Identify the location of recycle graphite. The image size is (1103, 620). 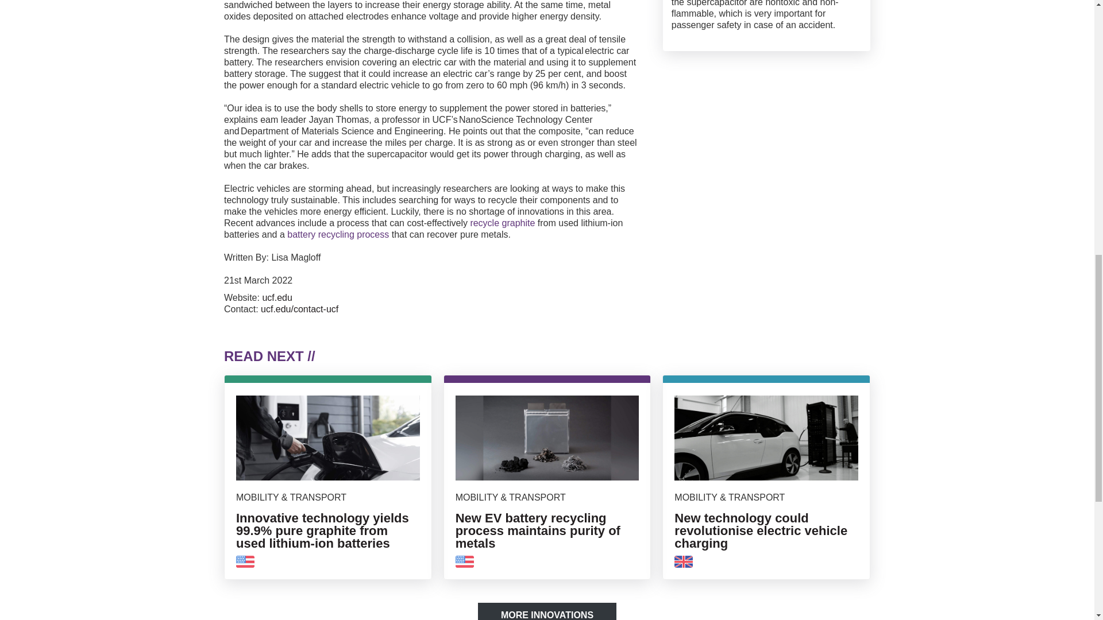
(502, 223).